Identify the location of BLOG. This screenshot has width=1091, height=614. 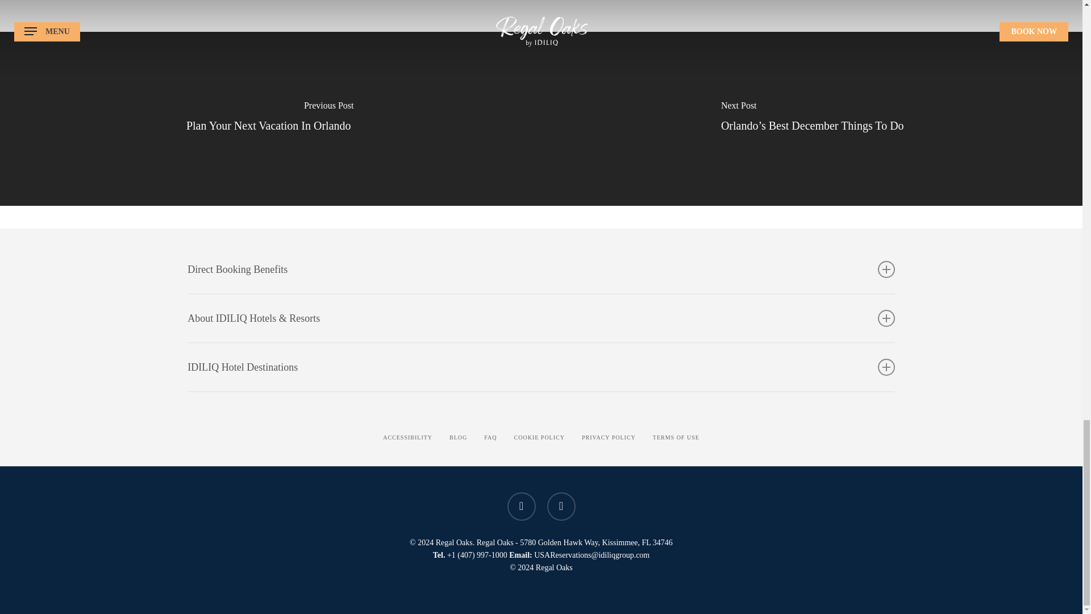
(458, 438).